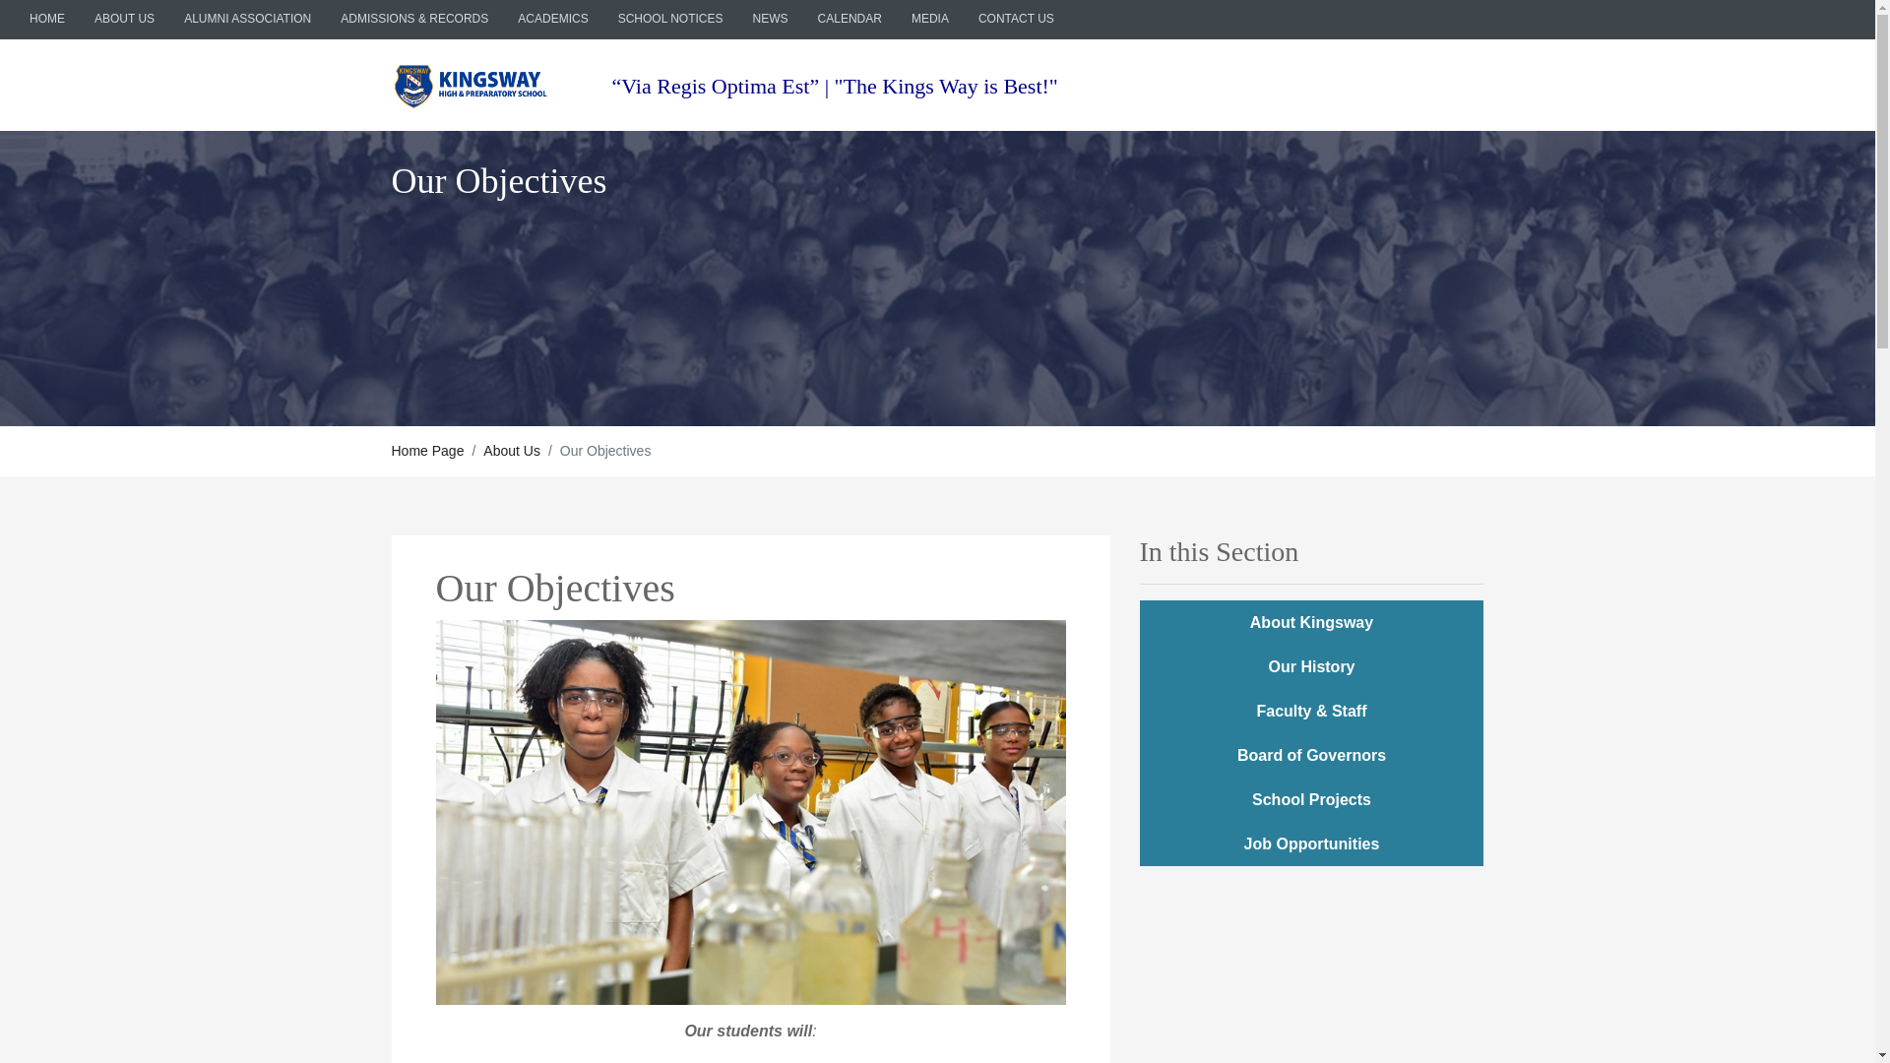 Image resolution: width=1890 pixels, height=1063 pixels. What do you see at coordinates (1311, 844) in the screenshot?
I see `Job Opportunities` at bounding box center [1311, 844].